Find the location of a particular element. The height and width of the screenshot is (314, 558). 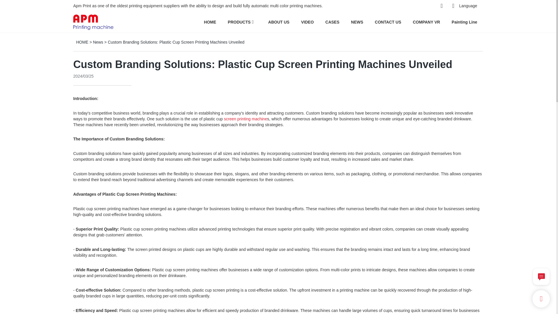

ABOUT US is located at coordinates (279, 22).